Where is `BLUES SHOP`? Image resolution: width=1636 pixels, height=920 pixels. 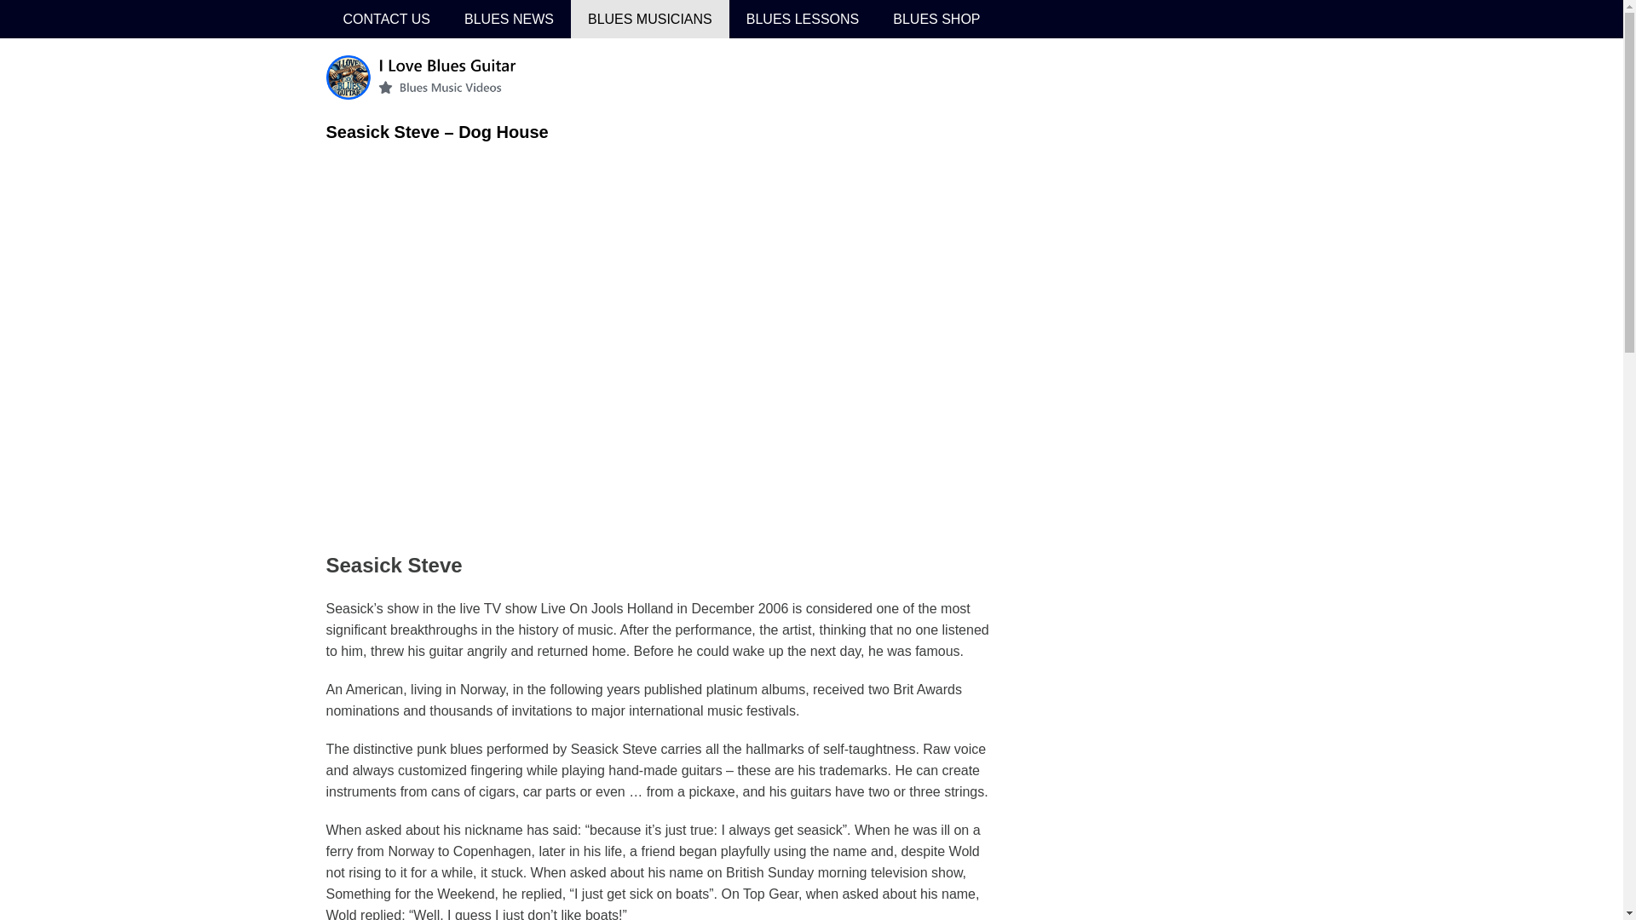
BLUES SHOP is located at coordinates (936, 19).